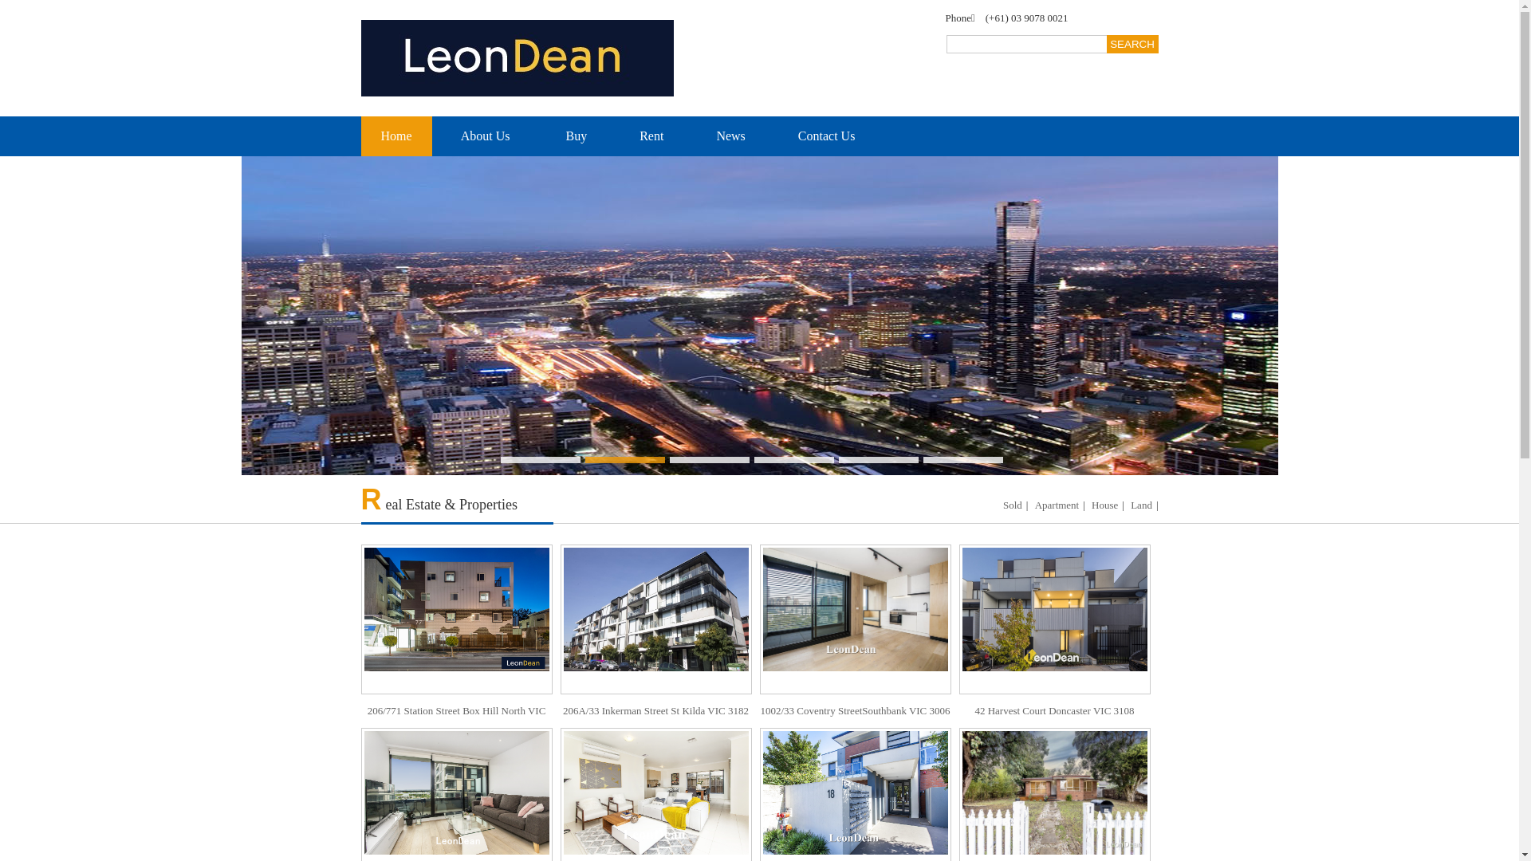 The height and width of the screenshot is (861, 1531). What do you see at coordinates (486, 136) in the screenshot?
I see `   About Us   ` at bounding box center [486, 136].